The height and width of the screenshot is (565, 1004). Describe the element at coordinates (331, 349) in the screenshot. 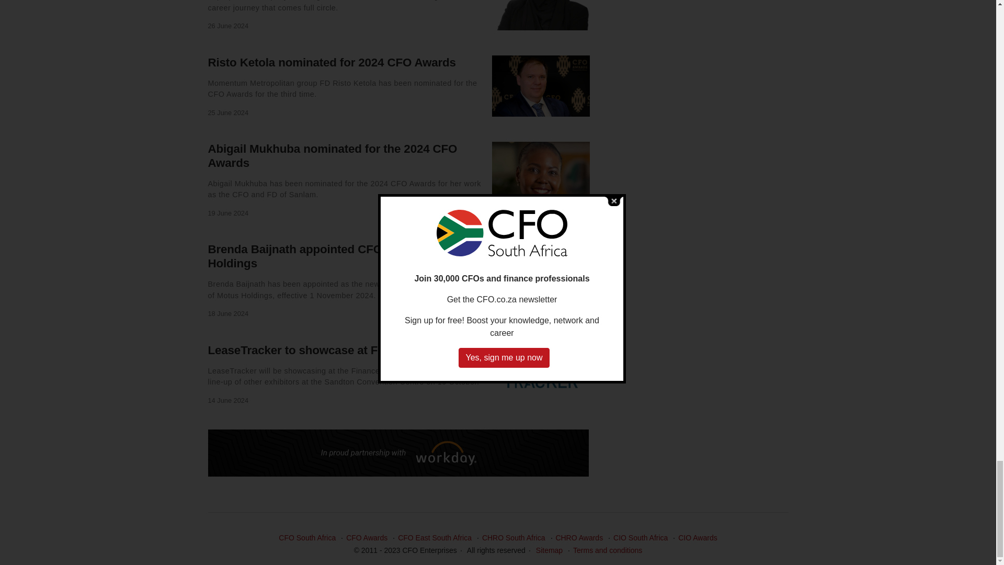

I see `LeaseTracker to showcase at Finance Indaba` at that location.